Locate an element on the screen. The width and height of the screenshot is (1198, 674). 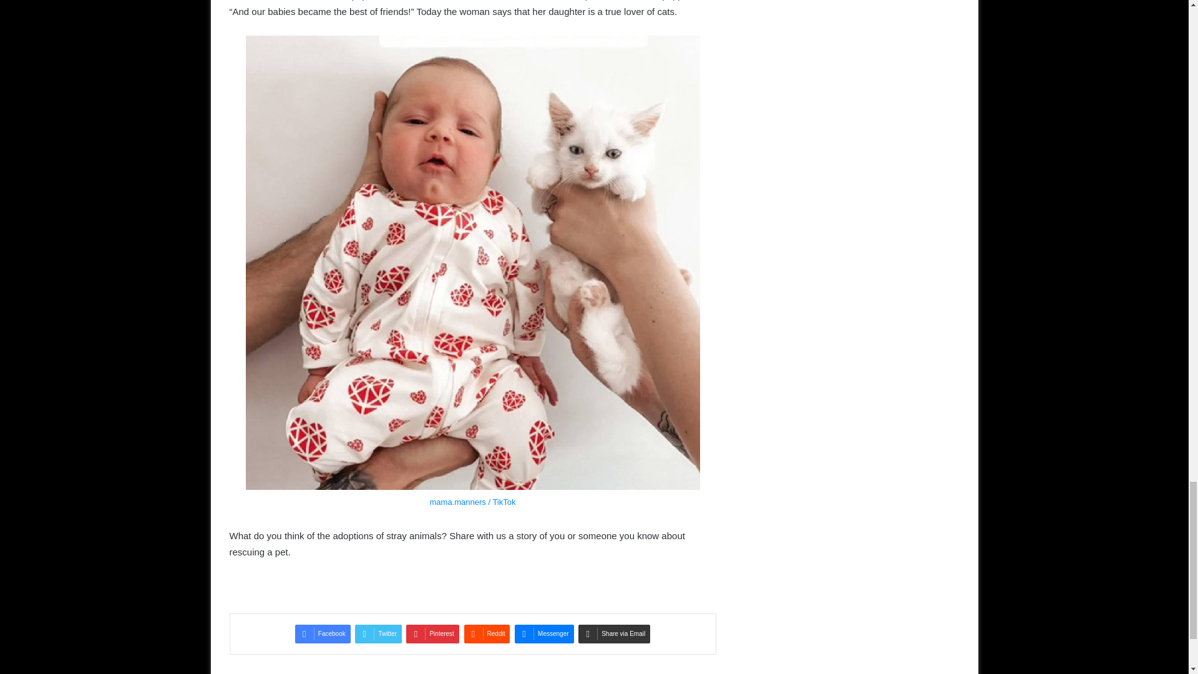
Reddit is located at coordinates (487, 634).